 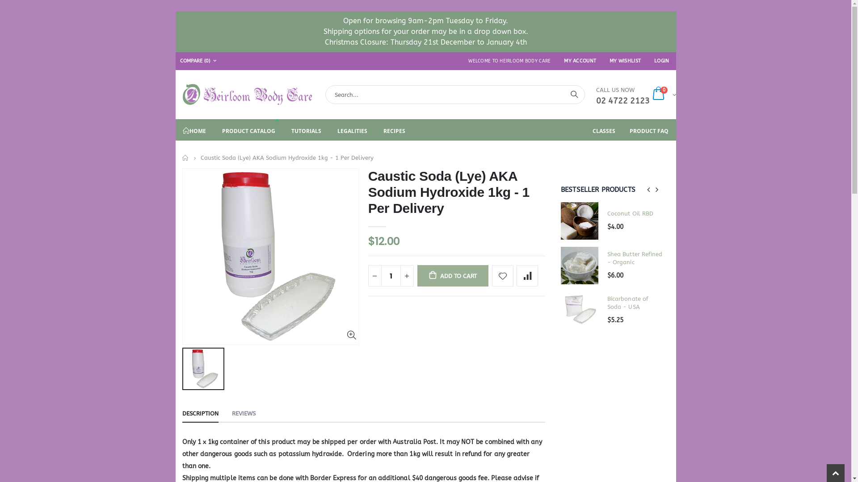 I want to click on Almond Oil-Sweet, so click(x=635, y=214).